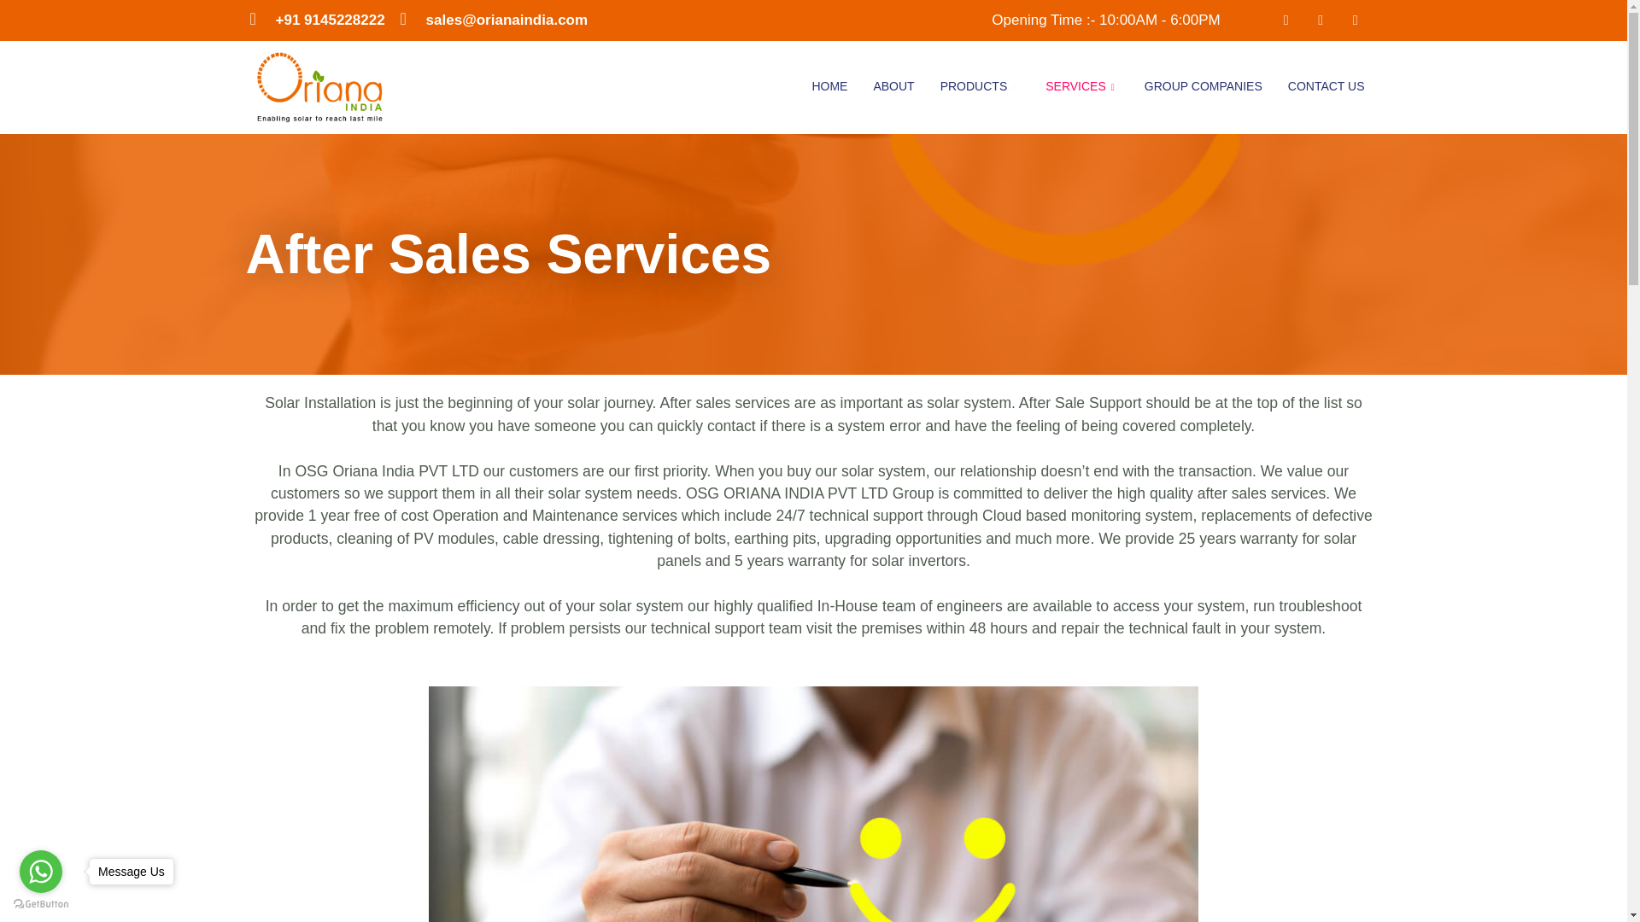 This screenshot has height=922, width=1640. What do you see at coordinates (1326, 87) in the screenshot?
I see `CONTACT US` at bounding box center [1326, 87].